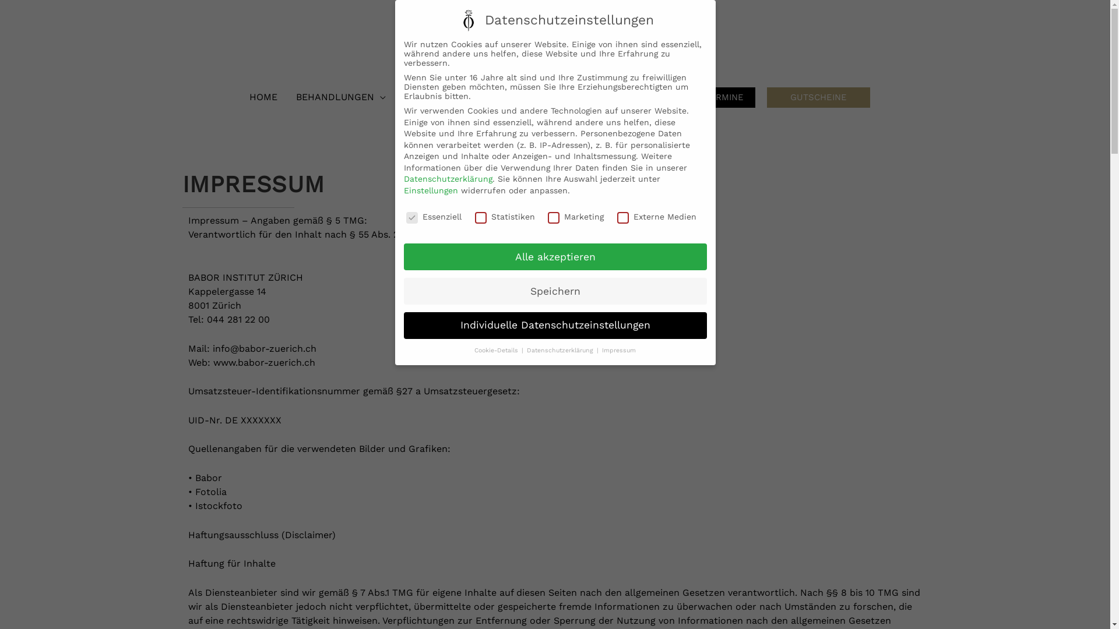  Describe the element at coordinates (555, 291) in the screenshot. I see `Speichern` at that location.